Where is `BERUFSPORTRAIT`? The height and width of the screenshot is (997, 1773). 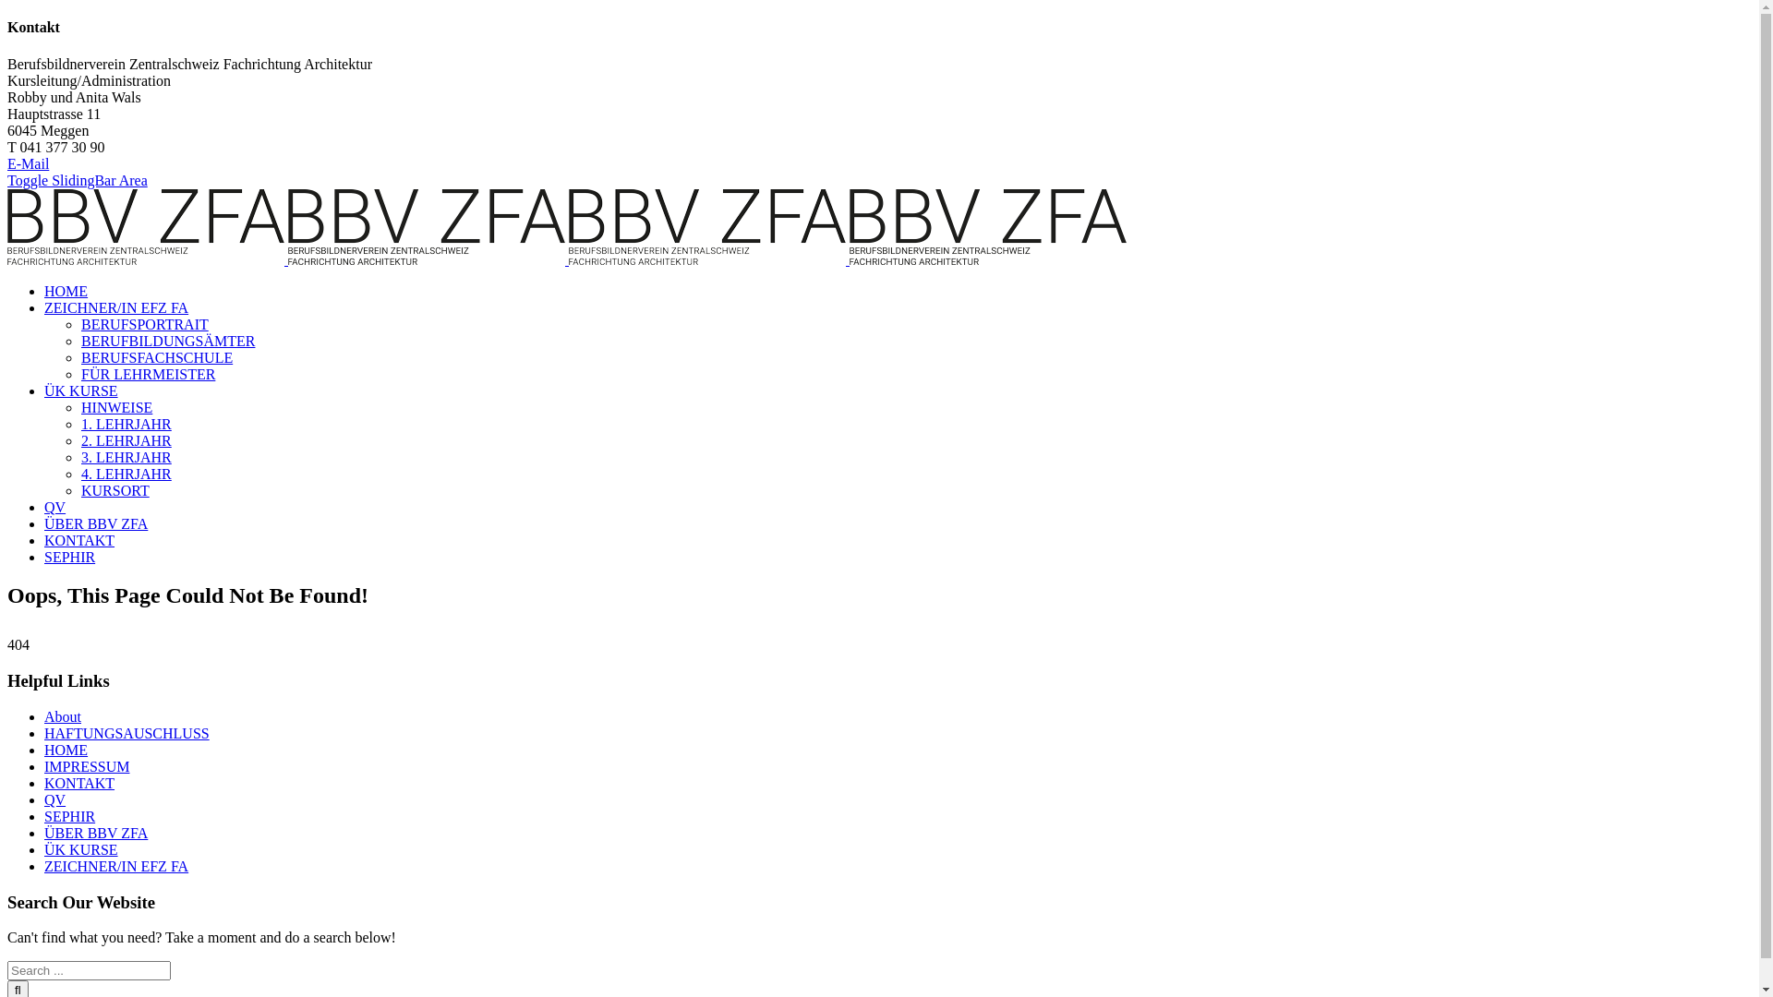 BERUFSPORTRAIT is located at coordinates (145, 325).